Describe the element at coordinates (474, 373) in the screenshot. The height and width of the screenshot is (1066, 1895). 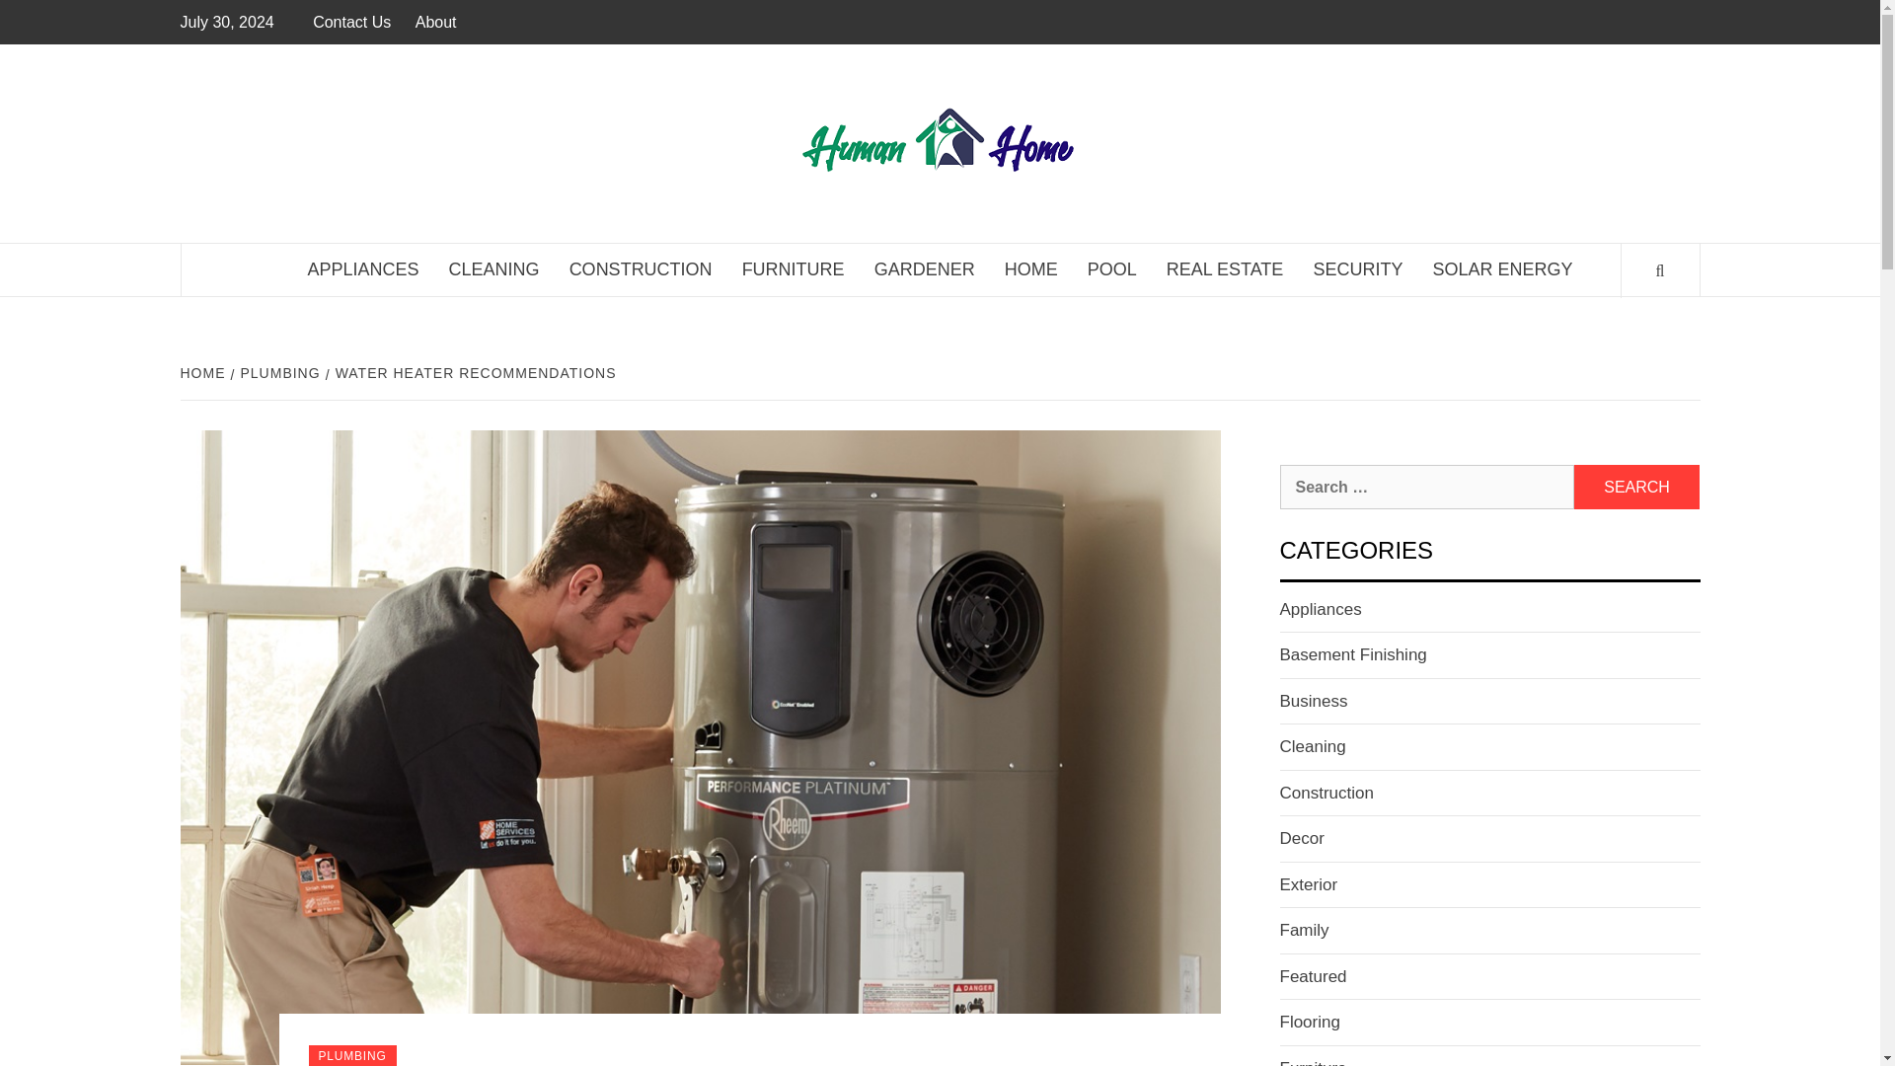
I see `WATER HEATER RECOMMENDATIONS` at that location.